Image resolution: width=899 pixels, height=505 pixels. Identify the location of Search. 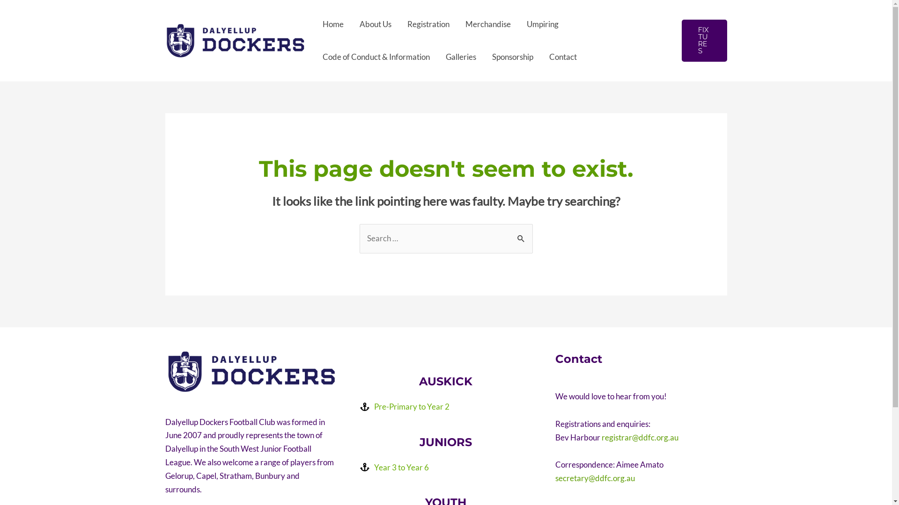
(522, 234).